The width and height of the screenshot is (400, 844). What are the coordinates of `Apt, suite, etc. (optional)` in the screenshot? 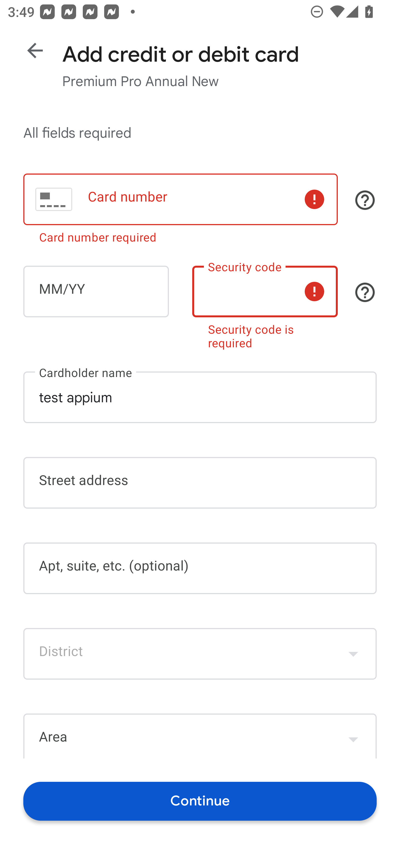 It's located at (200, 568).